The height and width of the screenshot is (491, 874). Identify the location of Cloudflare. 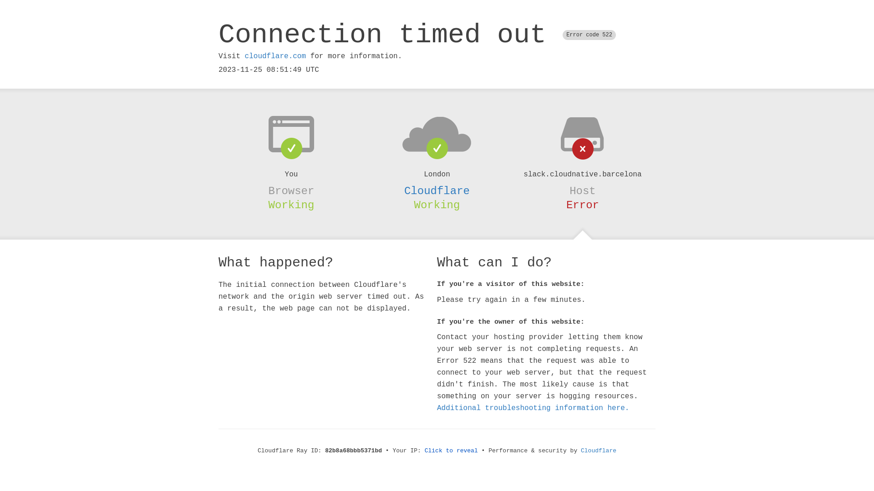
(599, 451).